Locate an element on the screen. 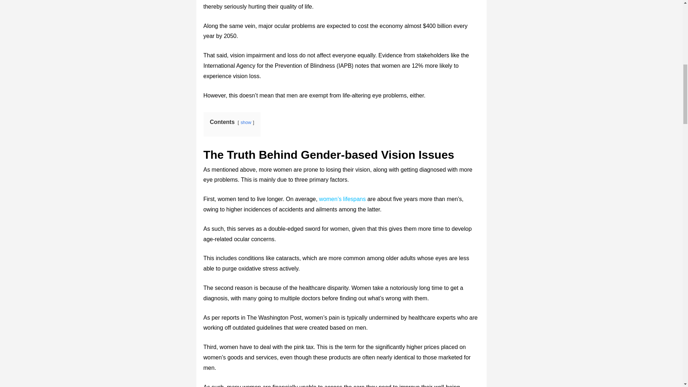 This screenshot has width=688, height=387. show is located at coordinates (245, 122).